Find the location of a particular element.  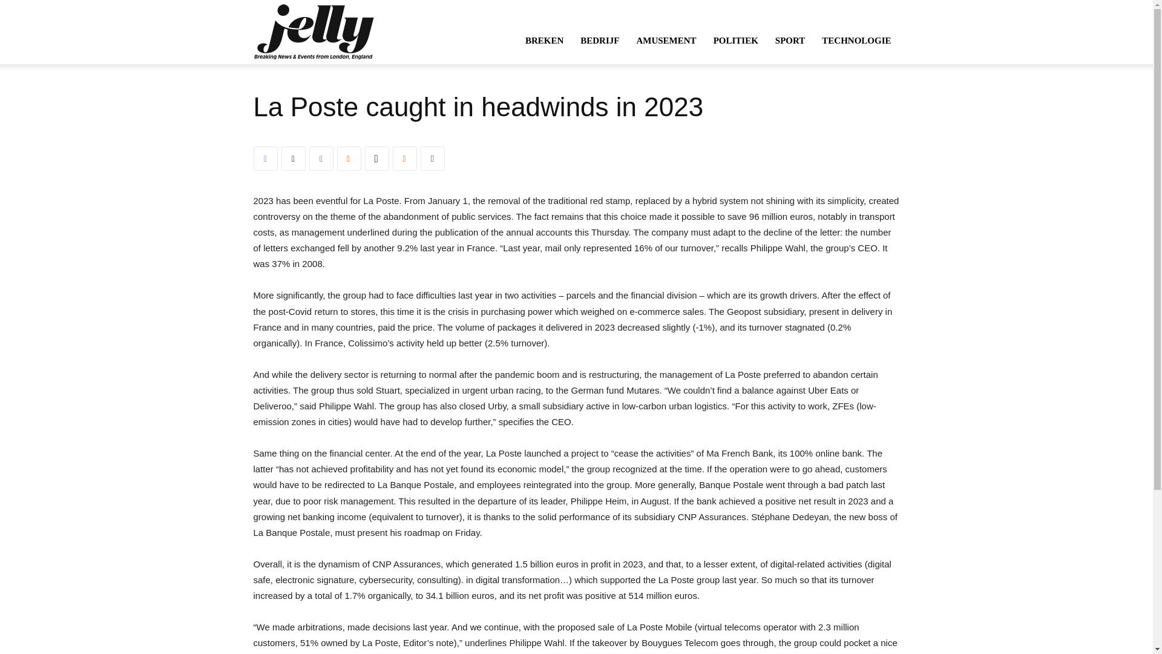

BEDRIJF is located at coordinates (599, 40).